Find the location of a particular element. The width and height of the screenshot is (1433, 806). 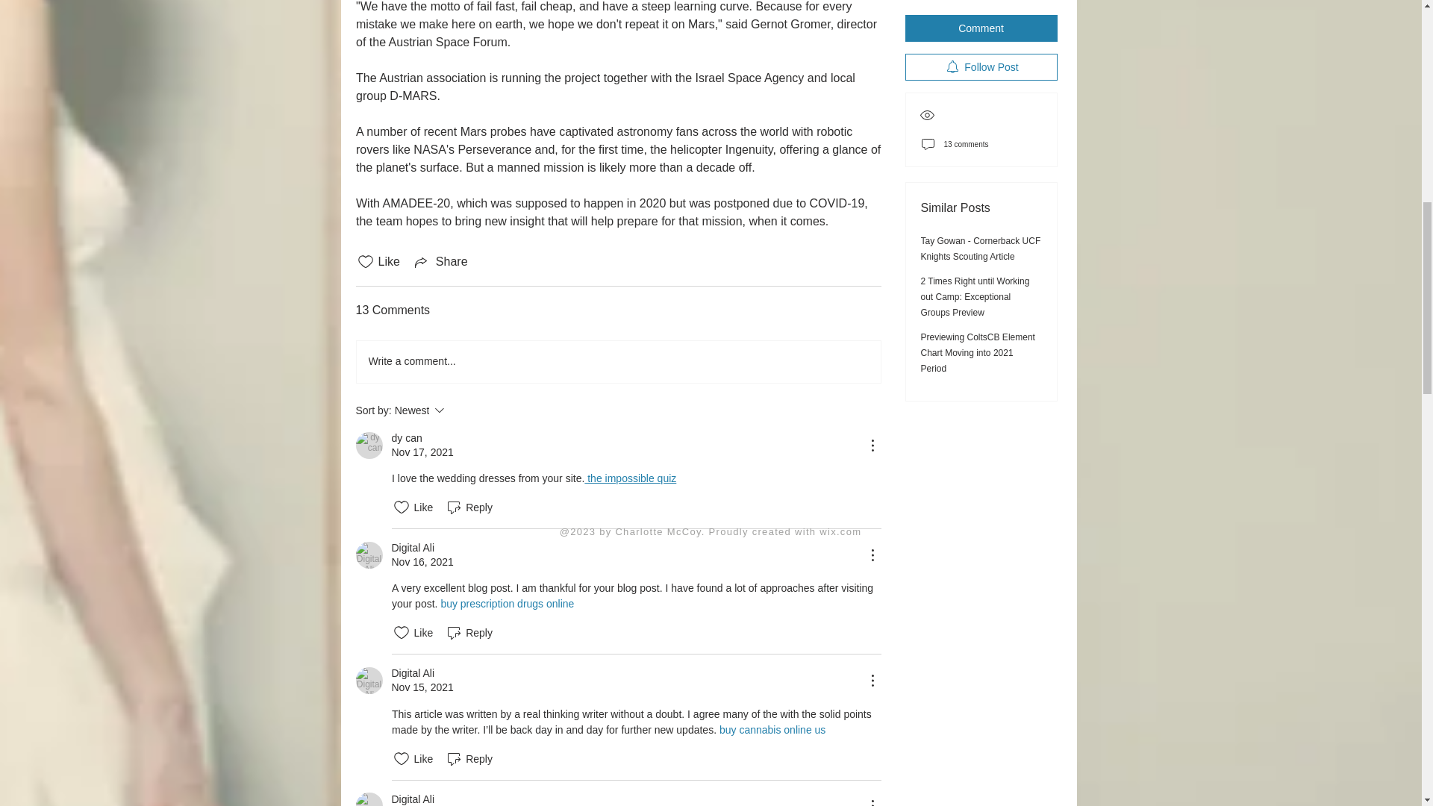

Digital Ali is located at coordinates (369, 799).